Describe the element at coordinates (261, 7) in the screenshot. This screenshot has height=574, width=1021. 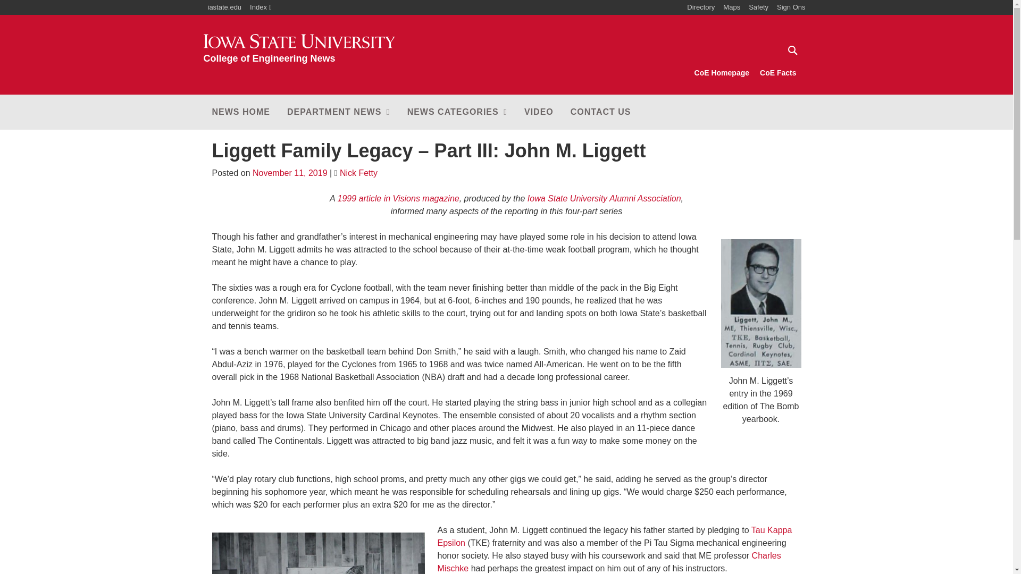
I see `Sign Ons` at that location.